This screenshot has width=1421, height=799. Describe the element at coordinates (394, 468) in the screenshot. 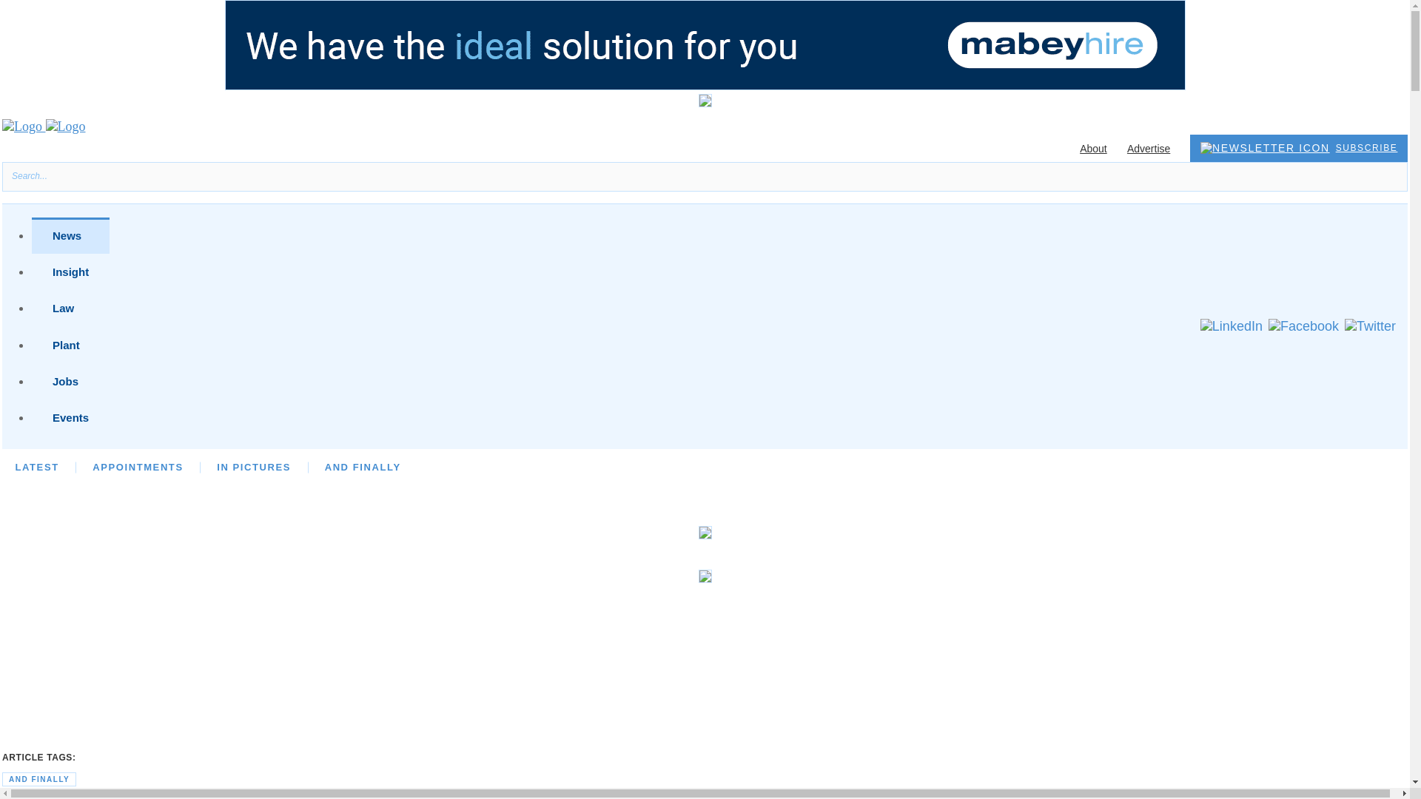

I see `INTERVIEWS` at that location.